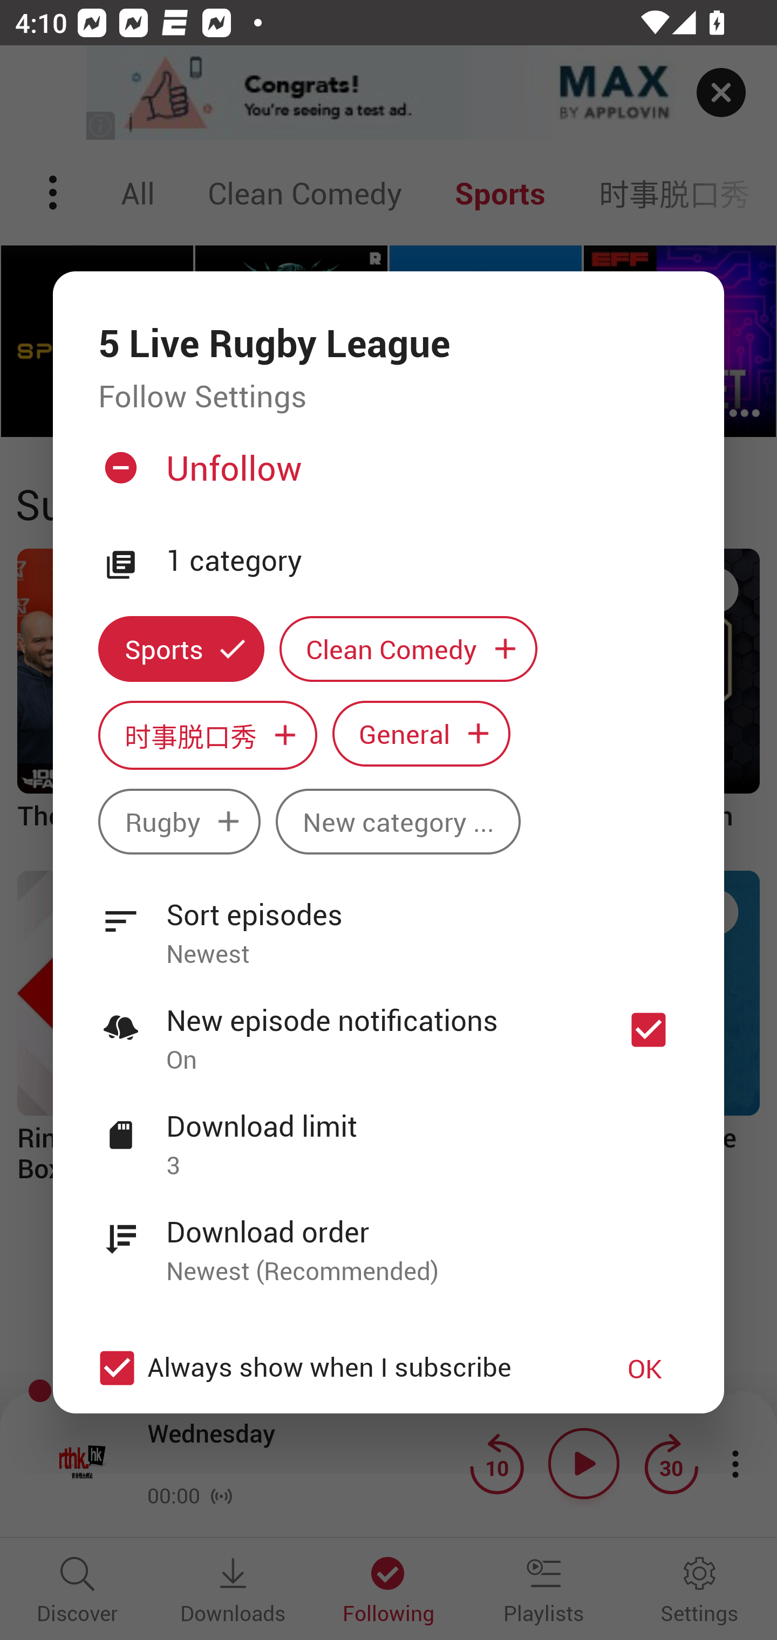 This screenshot has height=1640, width=777. I want to click on New episode notifications, so click(649, 1029).